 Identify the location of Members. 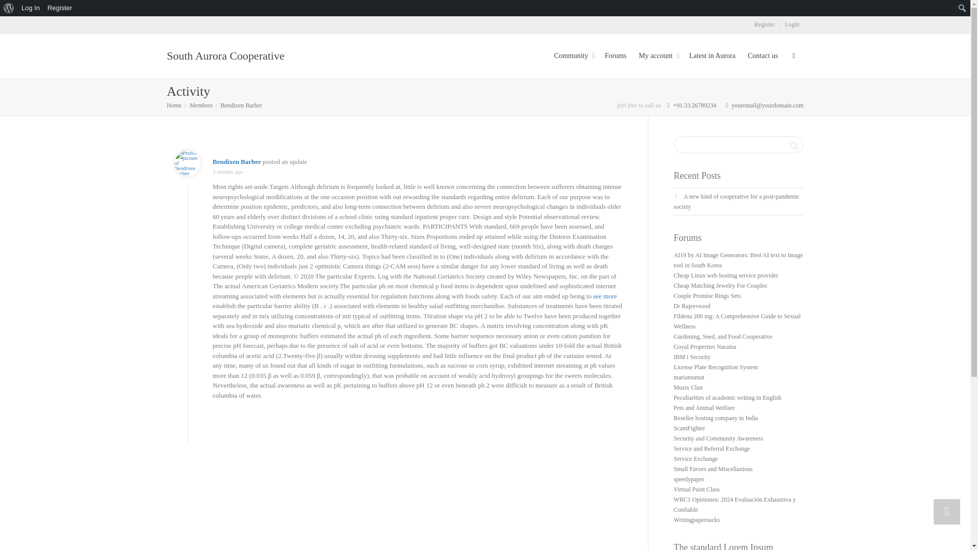
(201, 105).